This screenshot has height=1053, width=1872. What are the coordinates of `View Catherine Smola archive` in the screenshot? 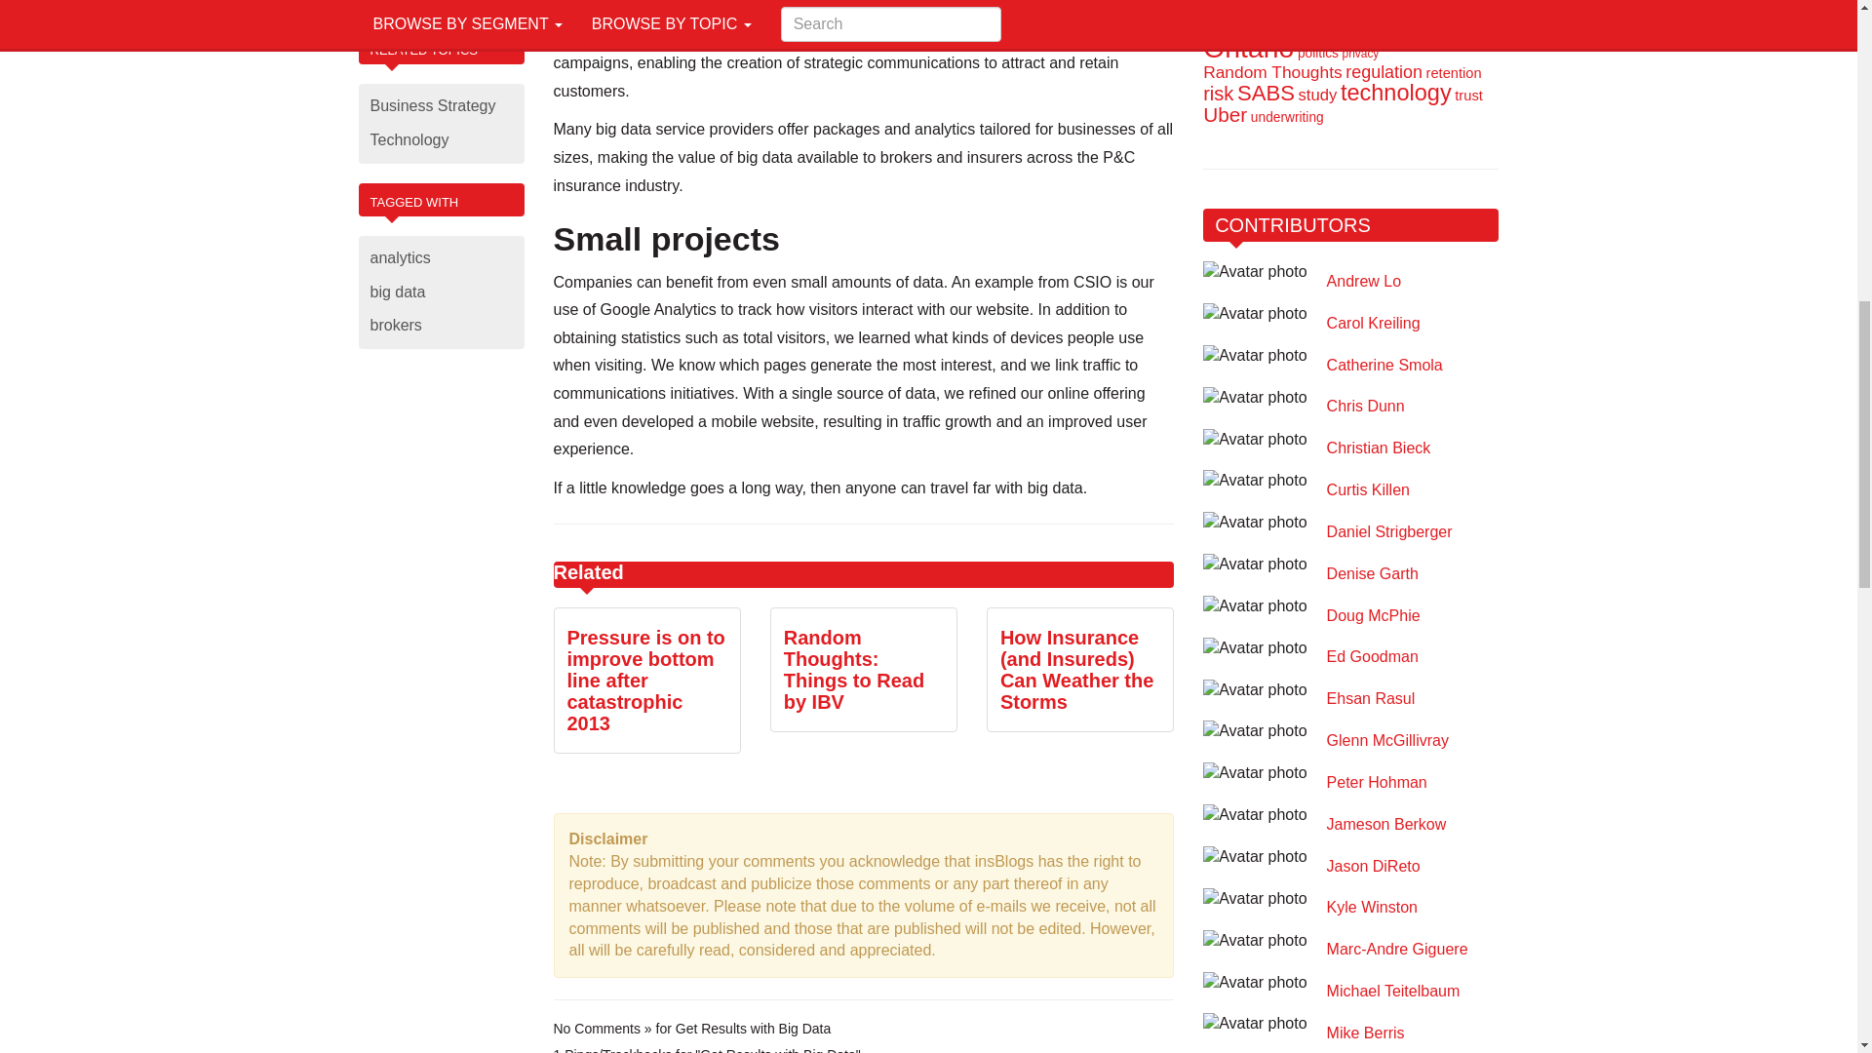 It's located at (1384, 367).